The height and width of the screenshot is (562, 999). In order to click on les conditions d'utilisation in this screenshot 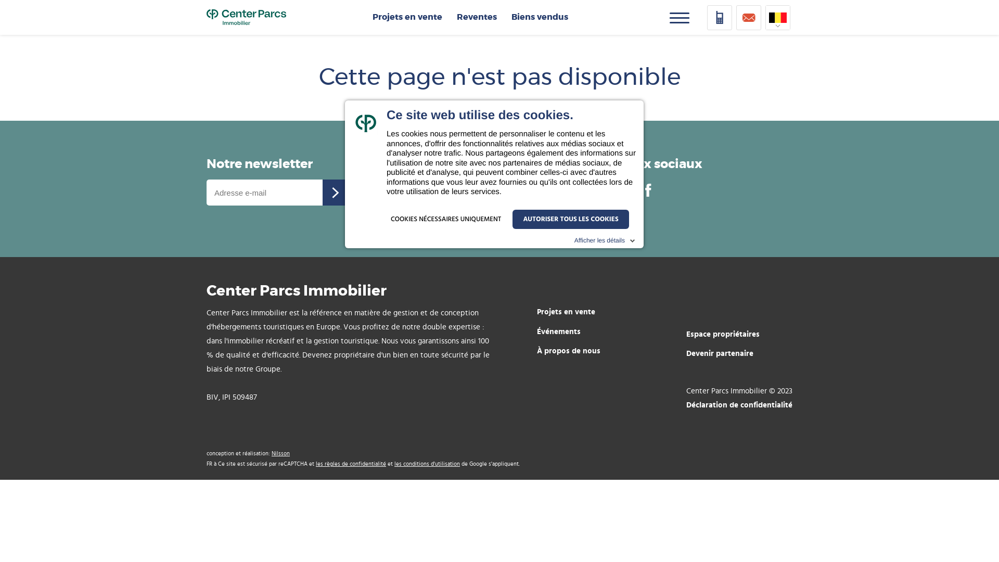, I will do `click(427, 464)`.